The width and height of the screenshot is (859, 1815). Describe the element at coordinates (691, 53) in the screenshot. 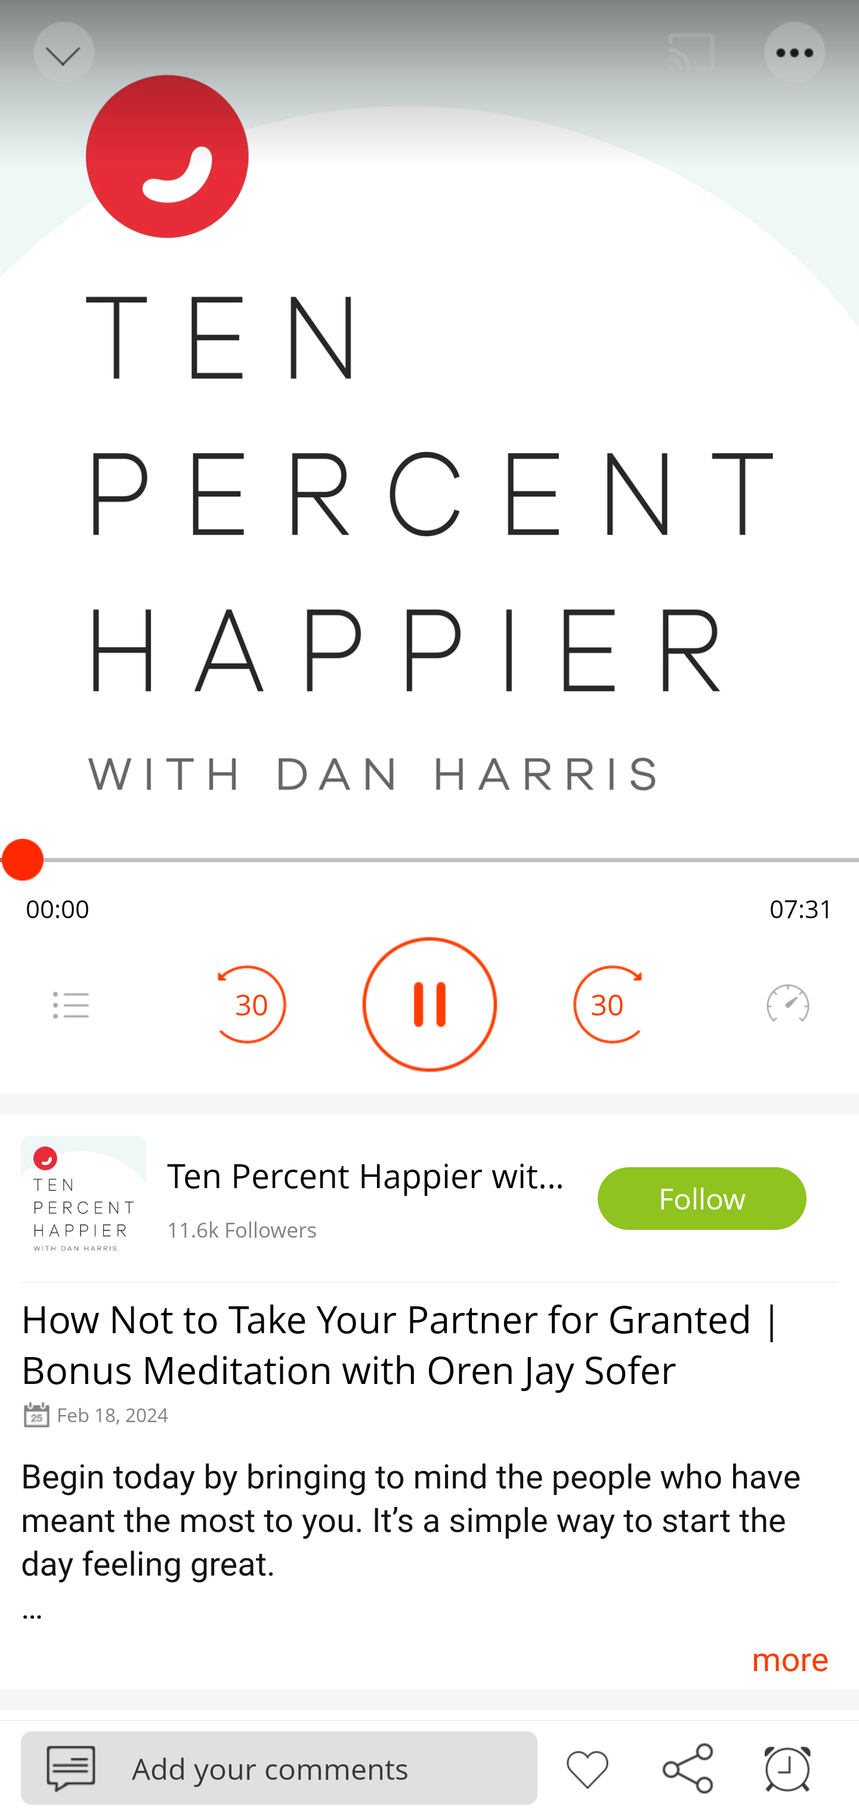

I see `Cast. Disconnected` at that location.